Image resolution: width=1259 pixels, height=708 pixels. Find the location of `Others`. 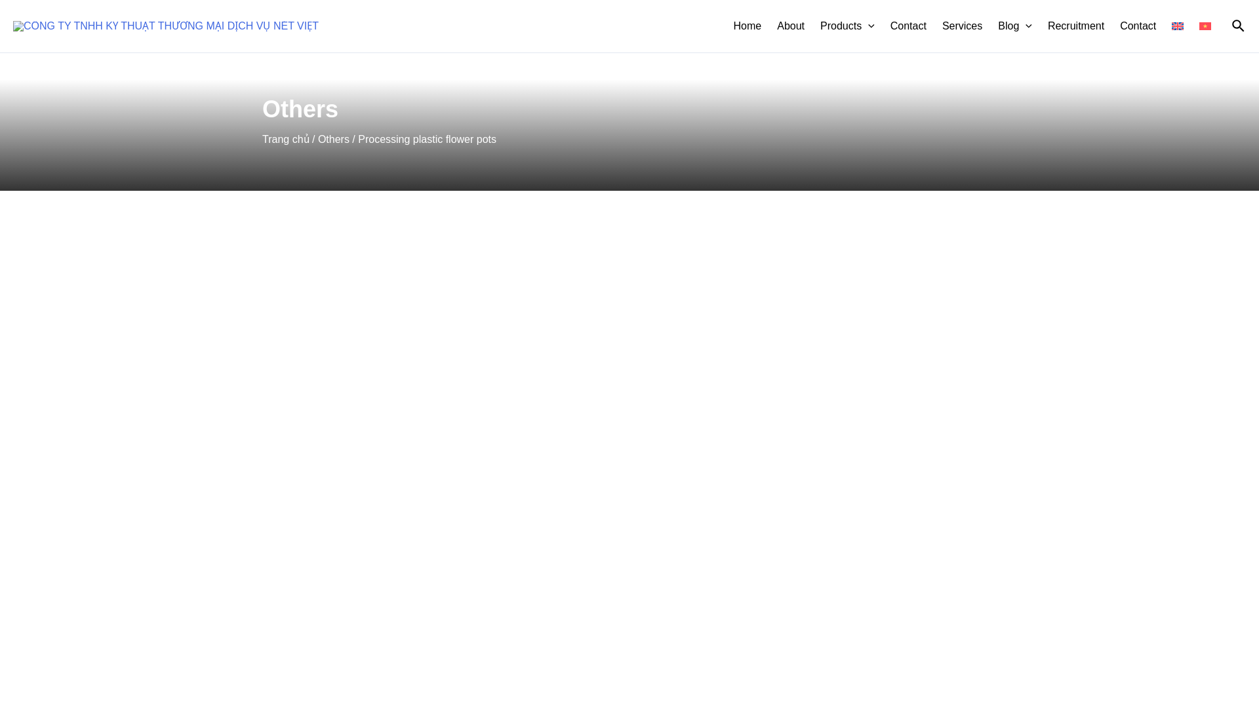

Others is located at coordinates (300, 109).